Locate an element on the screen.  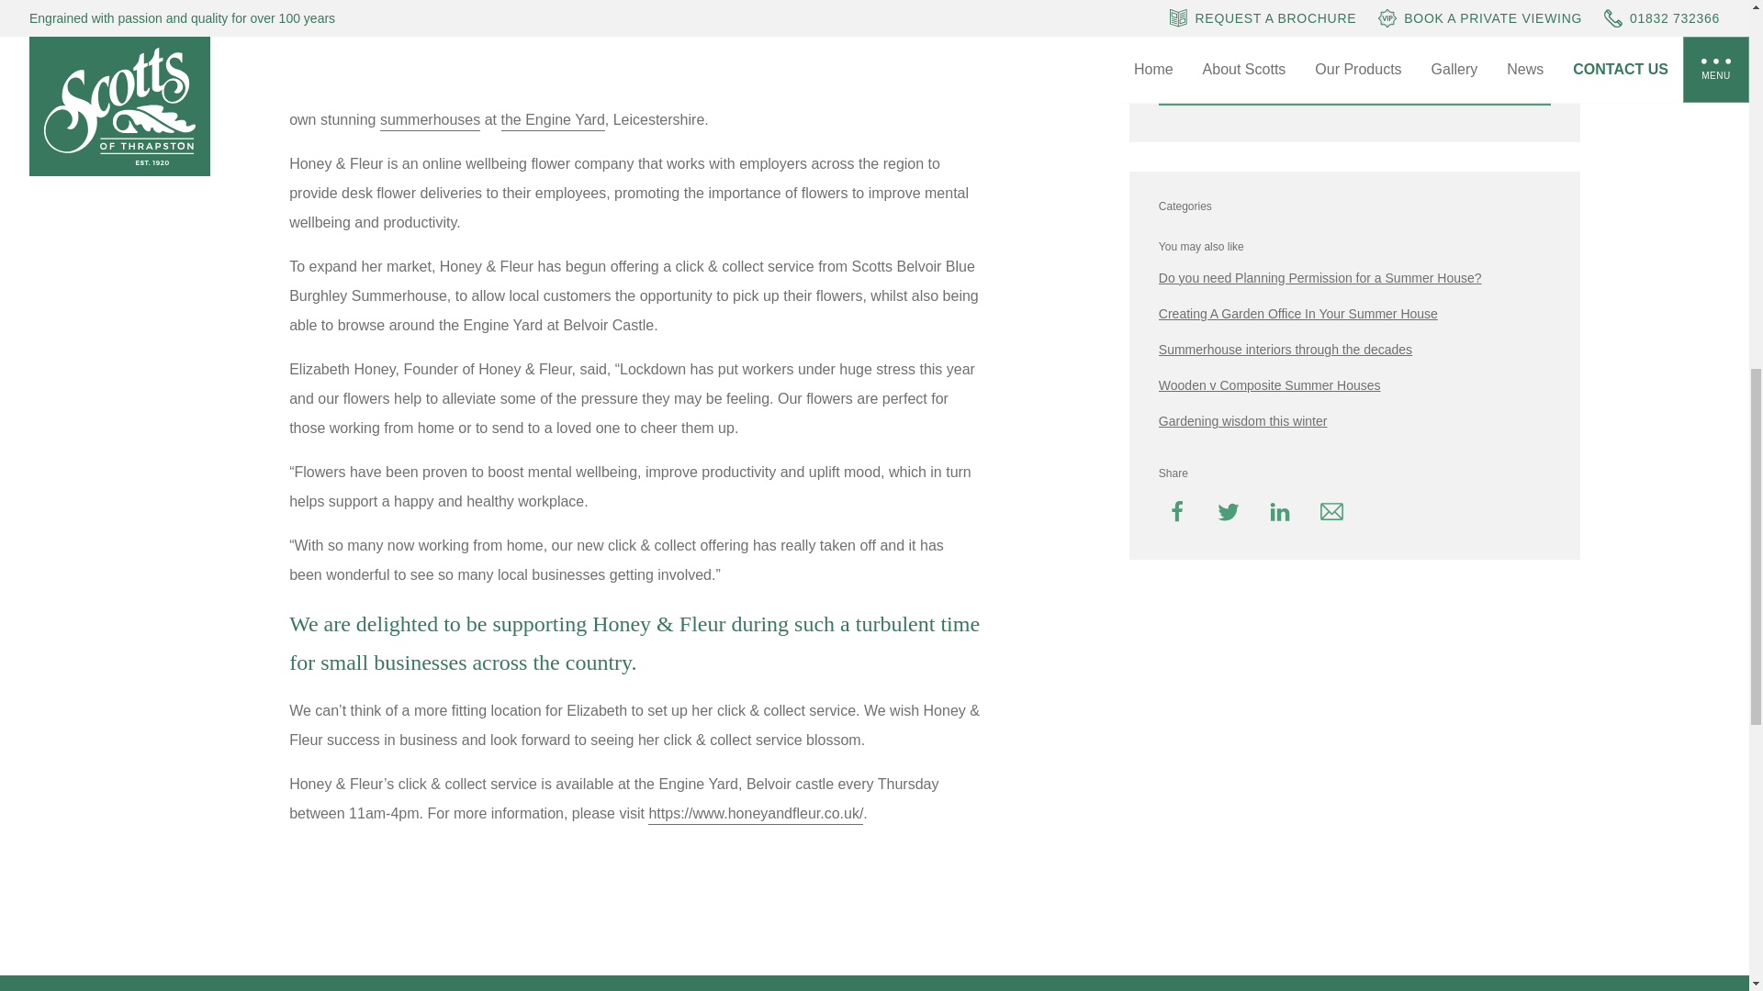
the Engine Yard is located at coordinates (553, 119).